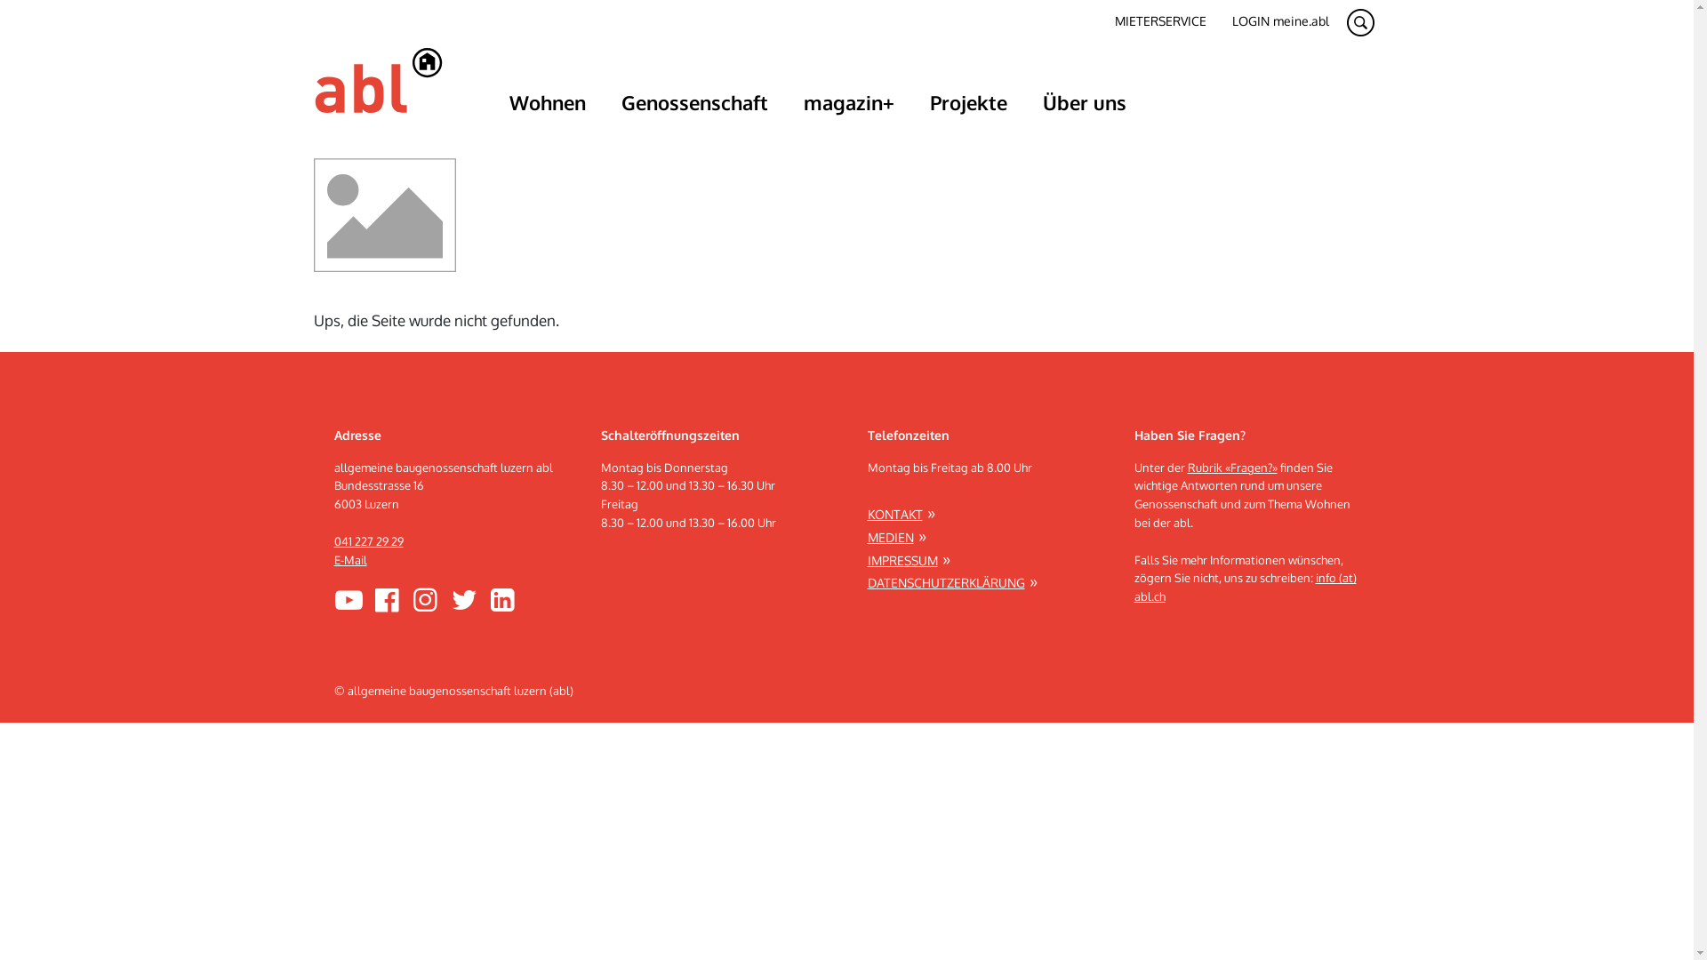 The width and height of the screenshot is (1707, 960). What do you see at coordinates (693, 102) in the screenshot?
I see `Genossenschaft` at bounding box center [693, 102].